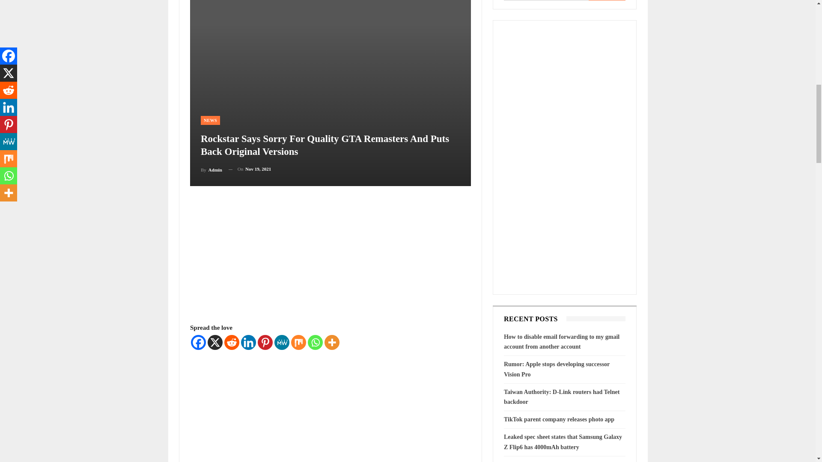  What do you see at coordinates (232, 341) in the screenshot?
I see `Reddit` at bounding box center [232, 341].